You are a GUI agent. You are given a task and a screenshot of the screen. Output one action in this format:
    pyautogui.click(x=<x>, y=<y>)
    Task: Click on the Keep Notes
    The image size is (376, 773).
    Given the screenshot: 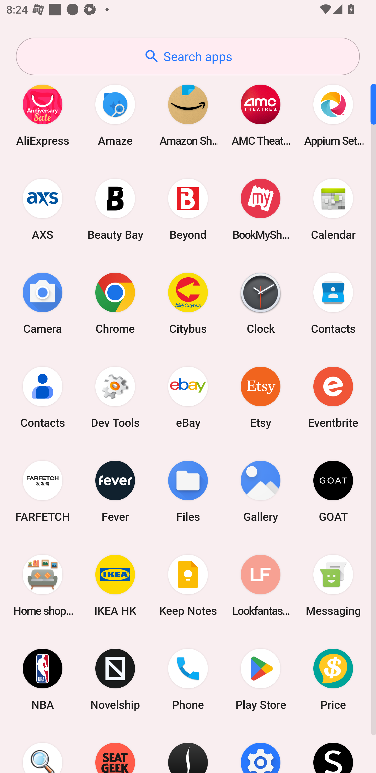 What is the action you would take?
    pyautogui.click(x=188, y=585)
    